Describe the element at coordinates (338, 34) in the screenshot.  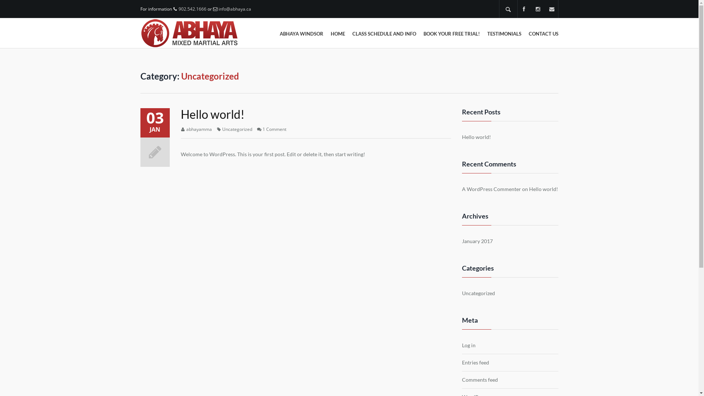
I see `HOME` at that location.